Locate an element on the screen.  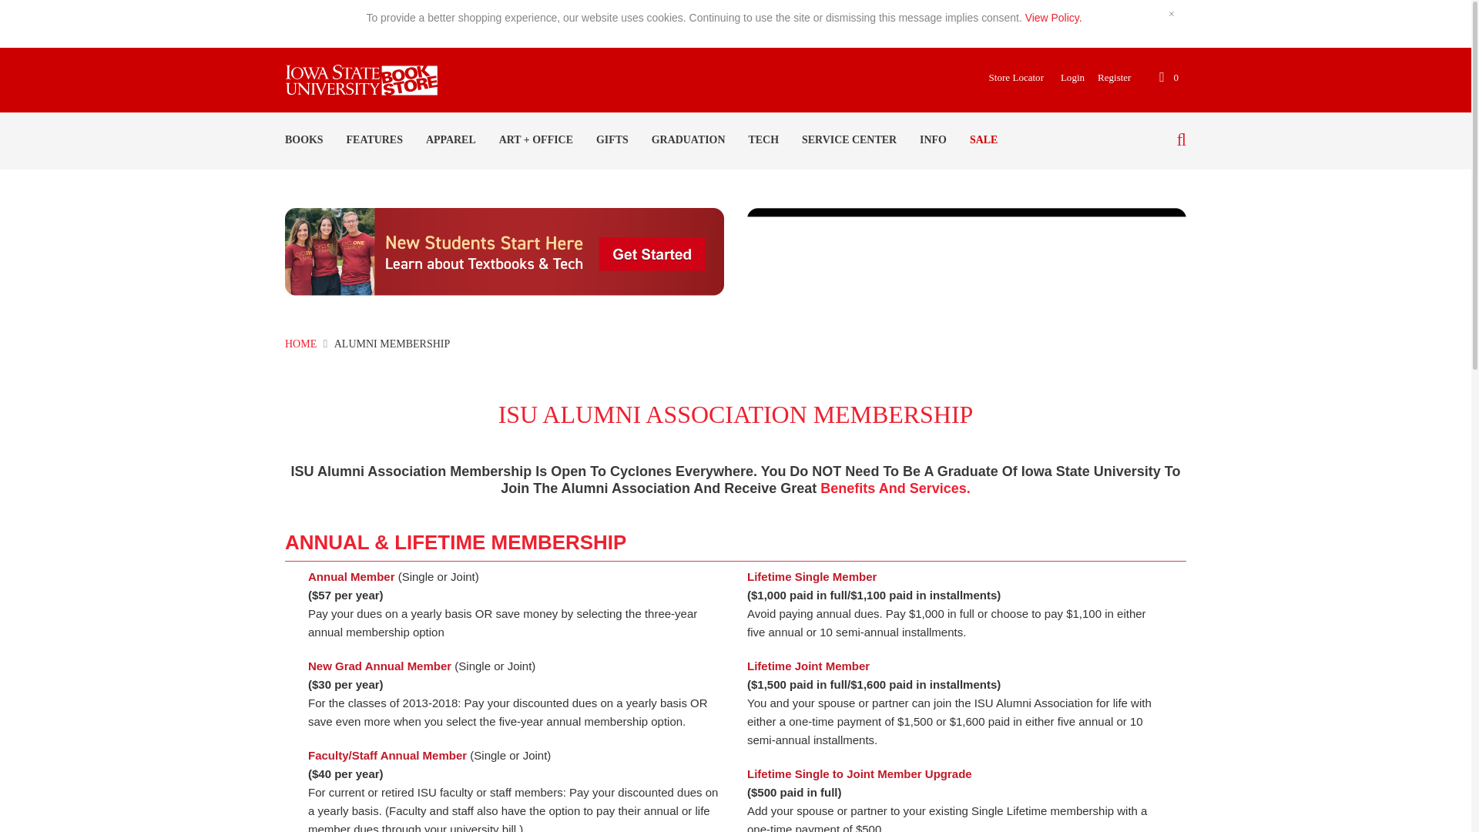
Store Locator is located at coordinates (1011, 77).